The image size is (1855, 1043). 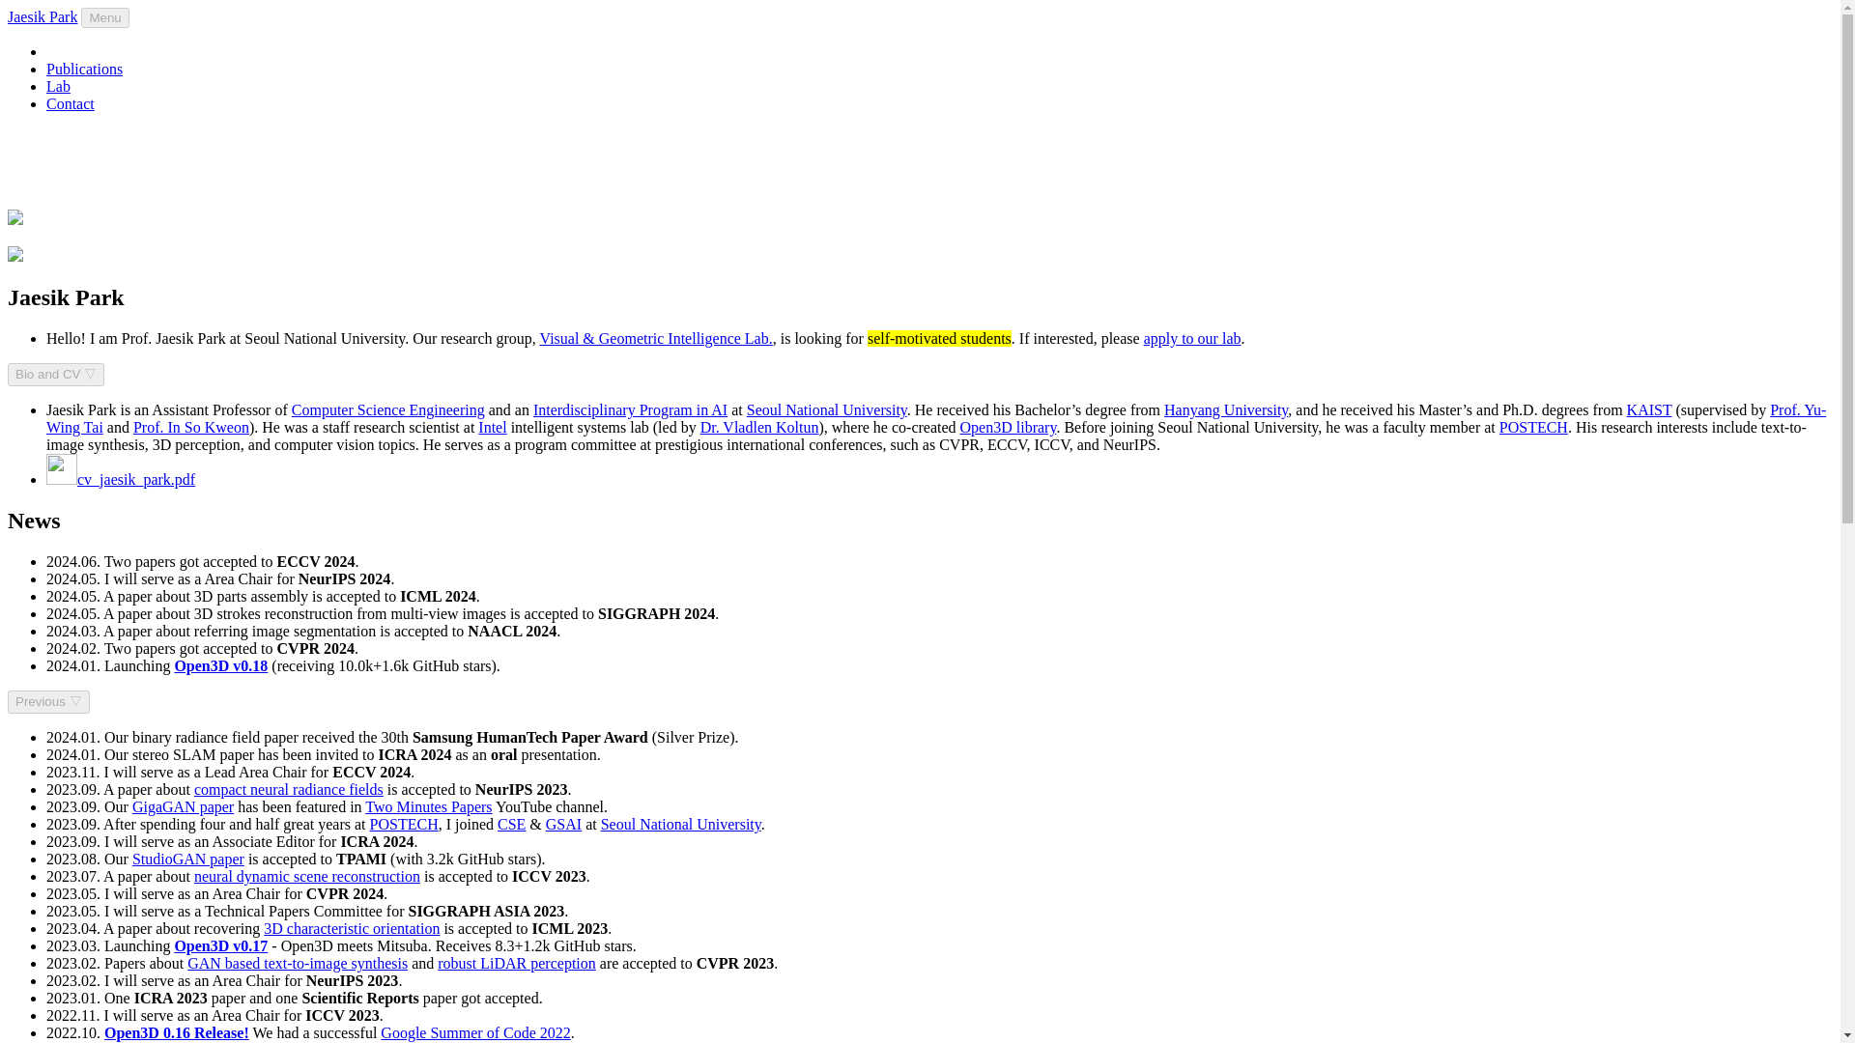 I want to click on GigaGAN paper, so click(x=182, y=806).